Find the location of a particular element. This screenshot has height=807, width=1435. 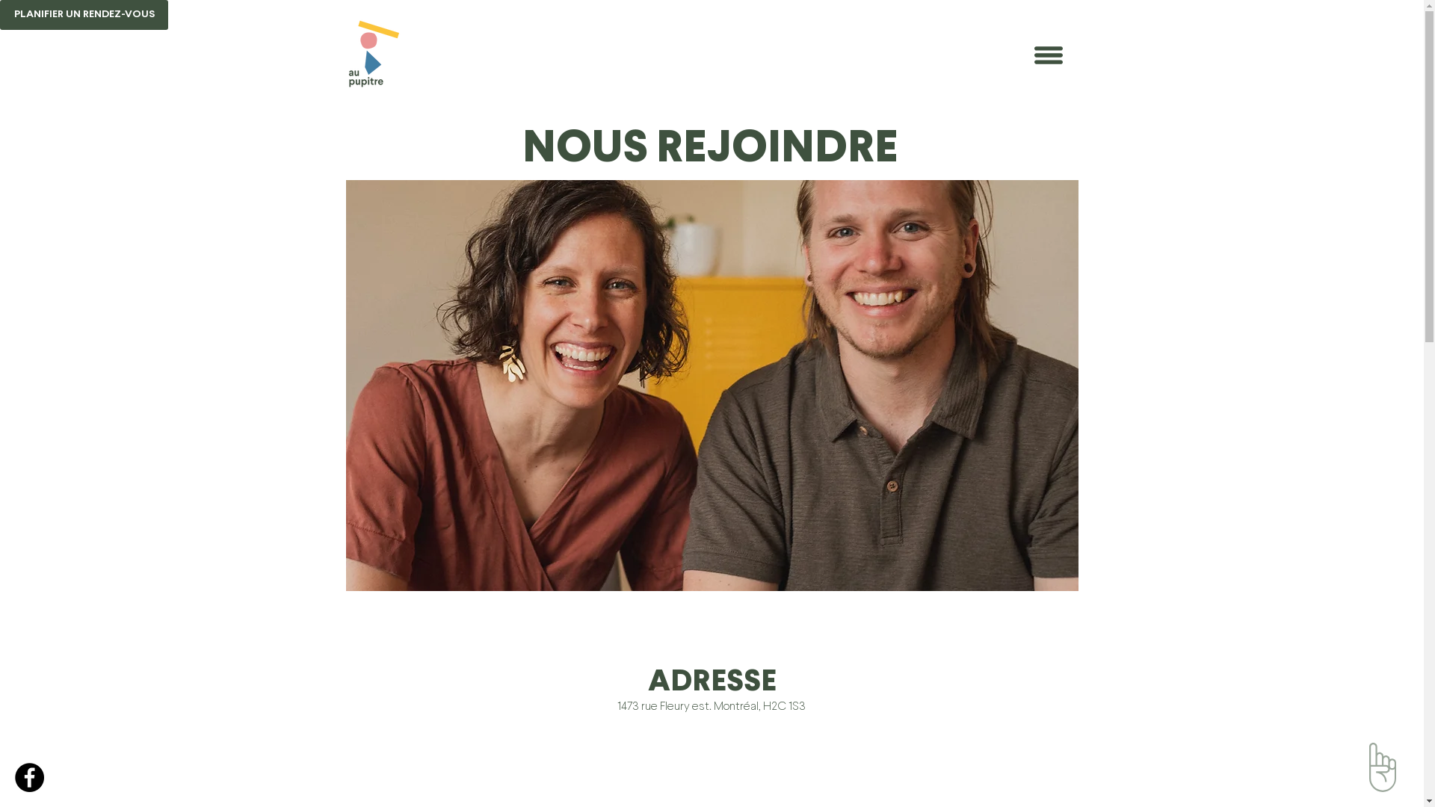

PLANIFIER UN RENDEZ-VOUS is located at coordinates (84, 15).